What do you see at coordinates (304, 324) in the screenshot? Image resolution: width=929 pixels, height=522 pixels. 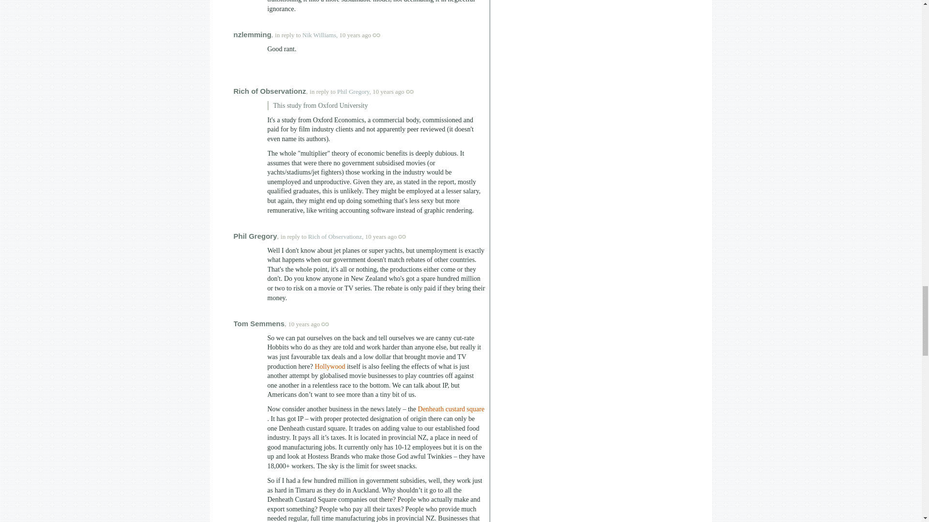 I see `15:12 Oct 28, 2013` at bounding box center [304, 324].